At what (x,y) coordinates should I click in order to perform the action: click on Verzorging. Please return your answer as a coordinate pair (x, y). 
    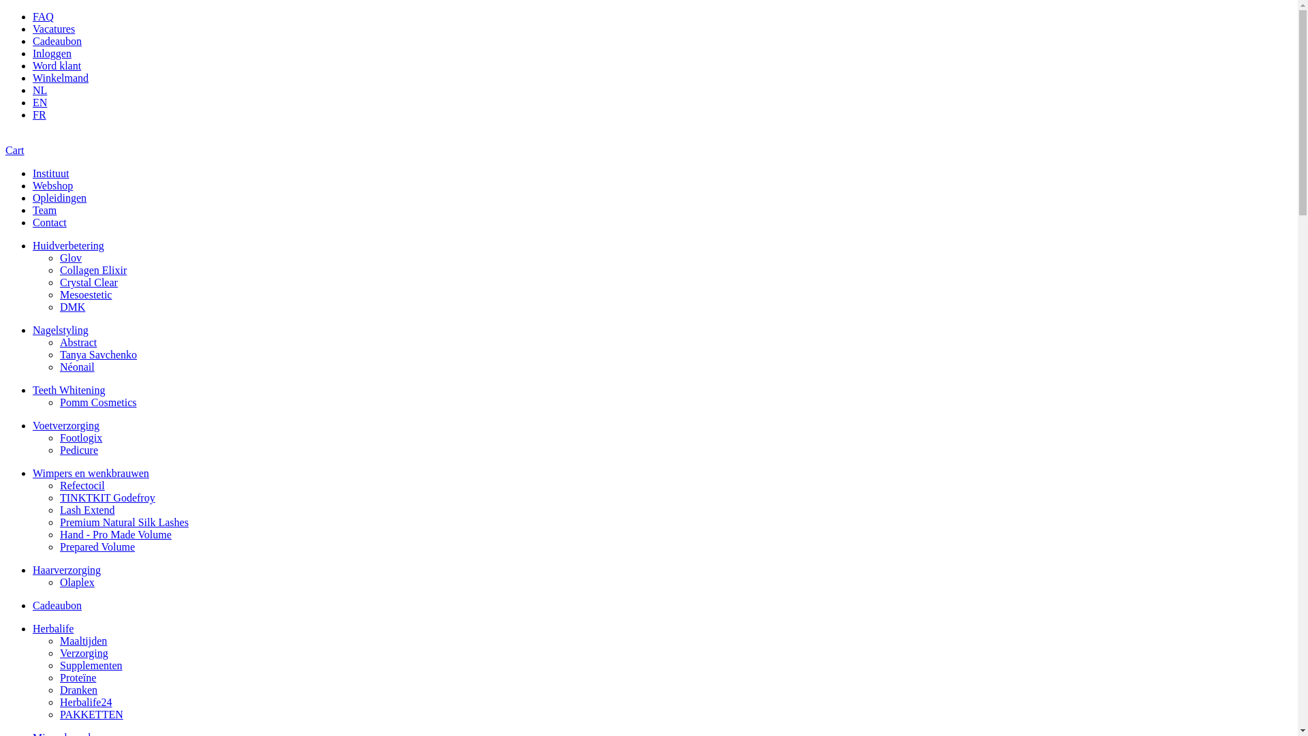
    Looking at the image, I should click on (84, 653).